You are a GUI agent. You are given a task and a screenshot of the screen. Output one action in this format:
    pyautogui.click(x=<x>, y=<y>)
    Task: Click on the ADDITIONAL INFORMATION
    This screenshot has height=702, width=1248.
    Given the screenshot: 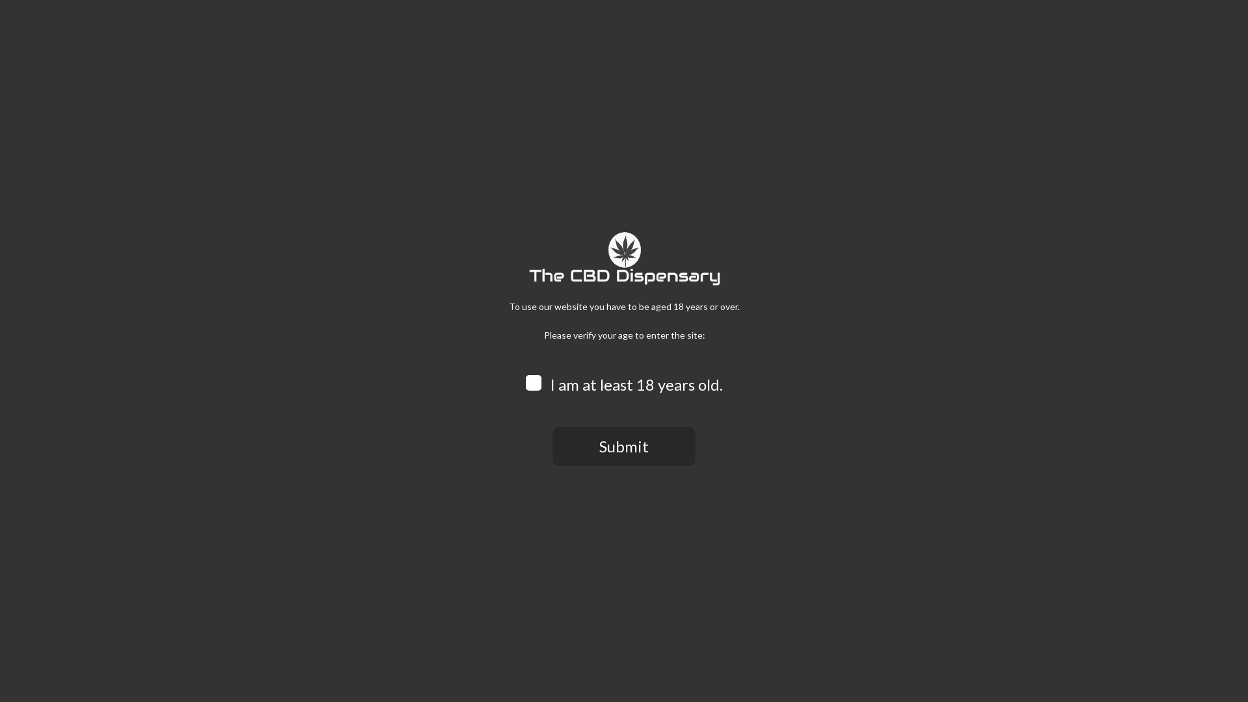 What is the action you would take?
    pyautogui.click(x=347, y=649)
    